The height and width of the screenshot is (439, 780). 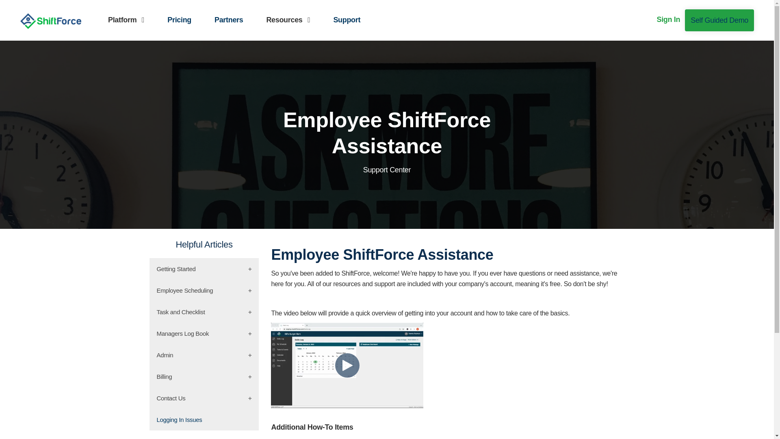 I want to click on Getting Started, so click(x=204, y=269).